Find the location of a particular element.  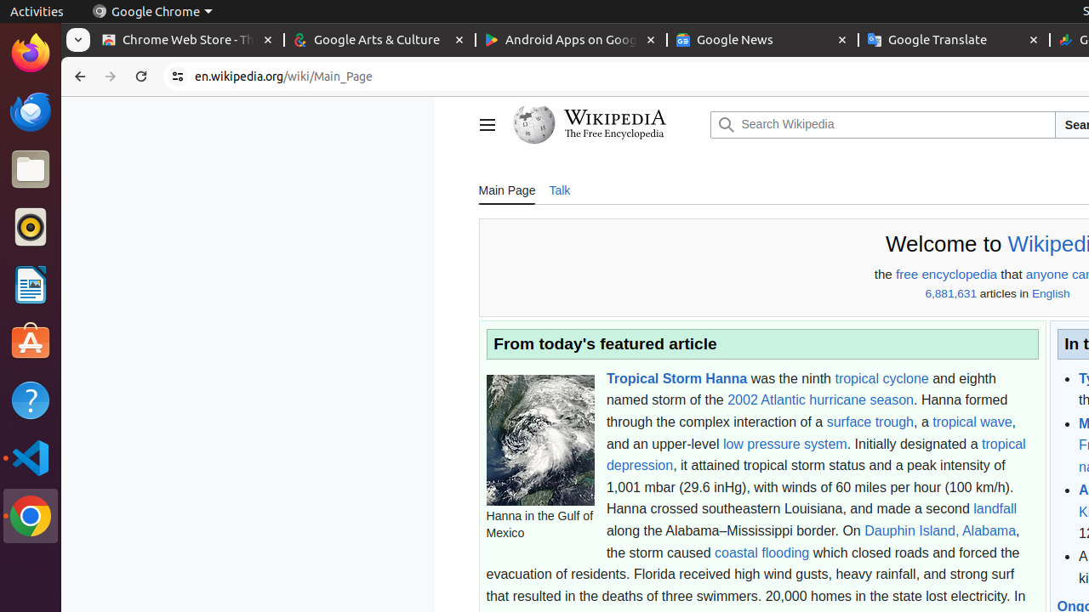

Visual Studio Code is located at coordinates (31, 457).